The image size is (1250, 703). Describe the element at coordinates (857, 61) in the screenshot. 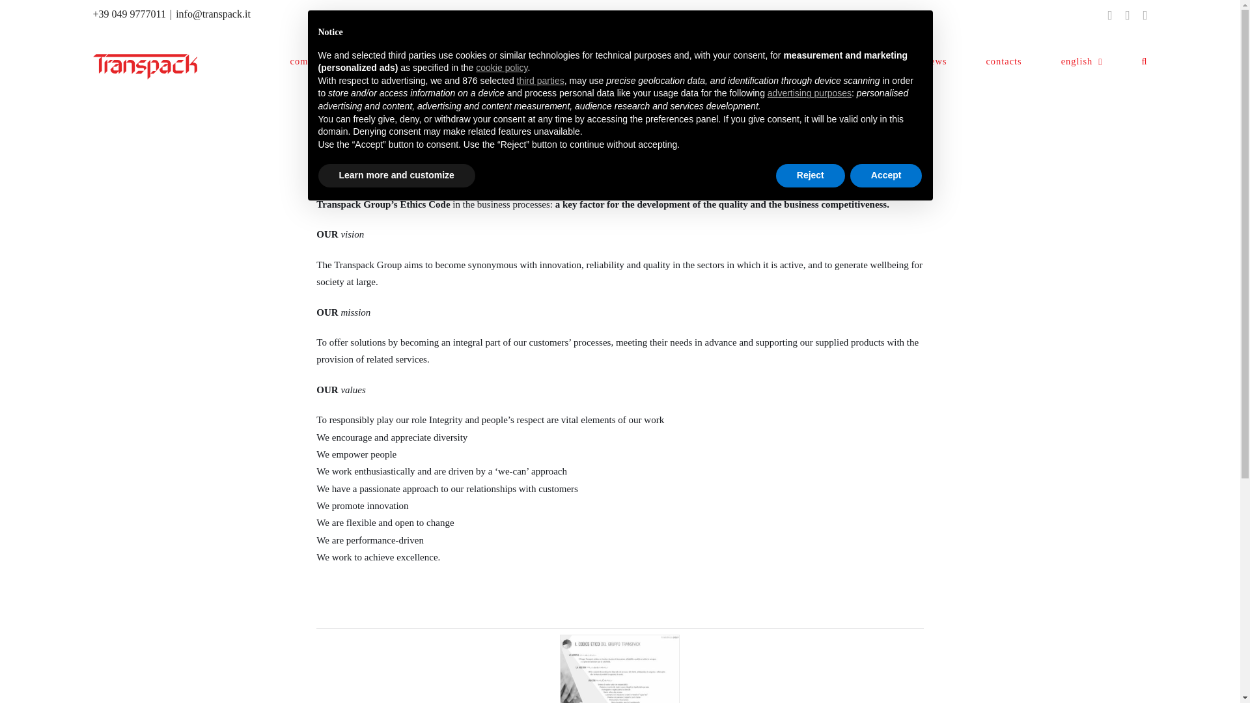

I see `certifications` at that location.